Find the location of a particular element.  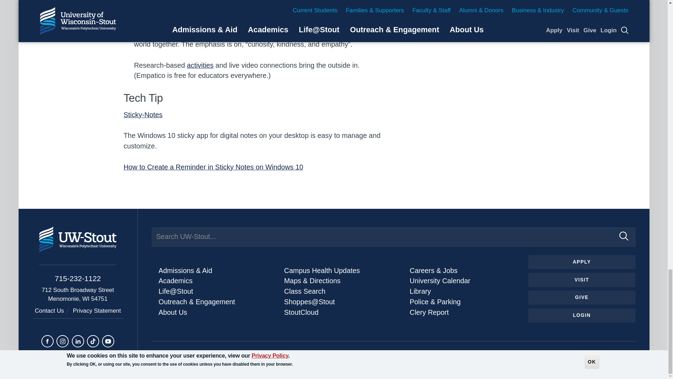

Search is located at coordinates (624, 236).